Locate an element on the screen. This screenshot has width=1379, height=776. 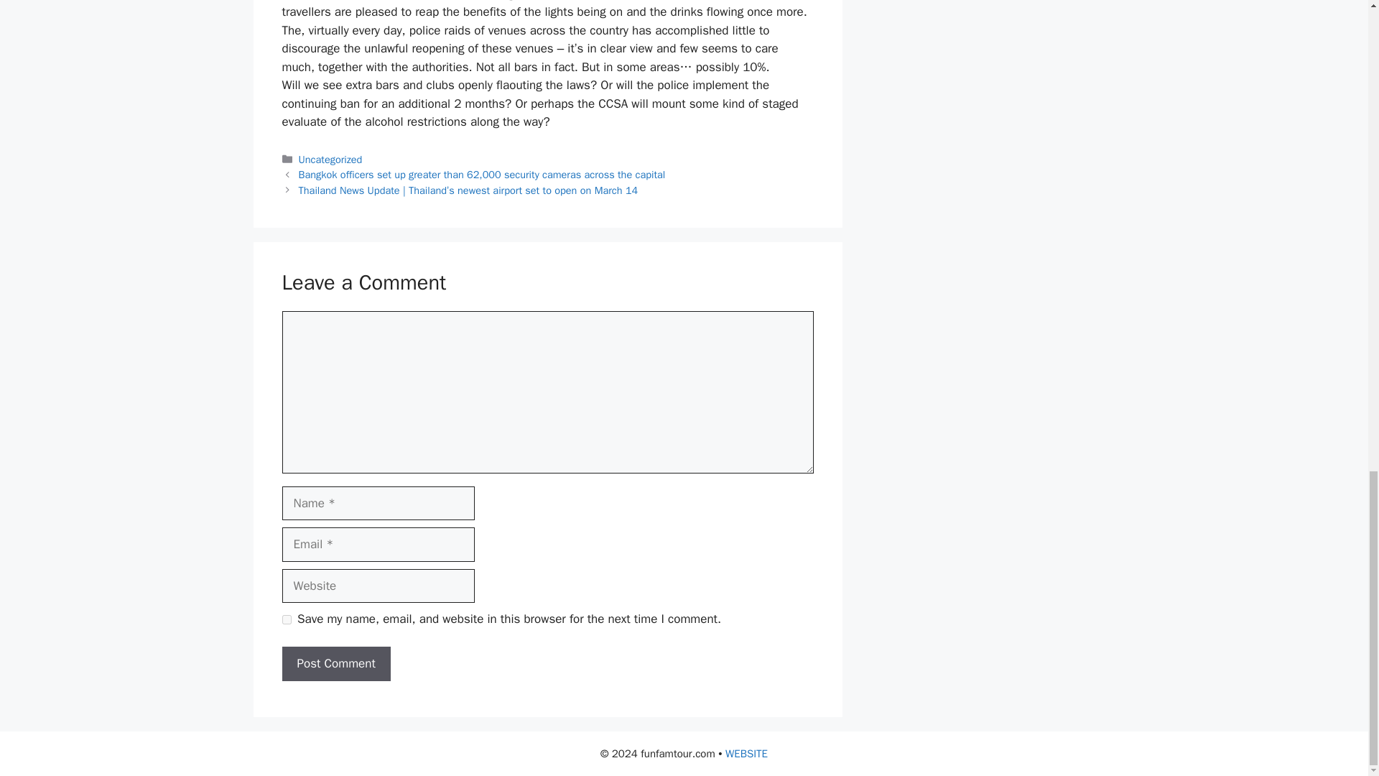
Post Comment is located at coordinates (335, 664).